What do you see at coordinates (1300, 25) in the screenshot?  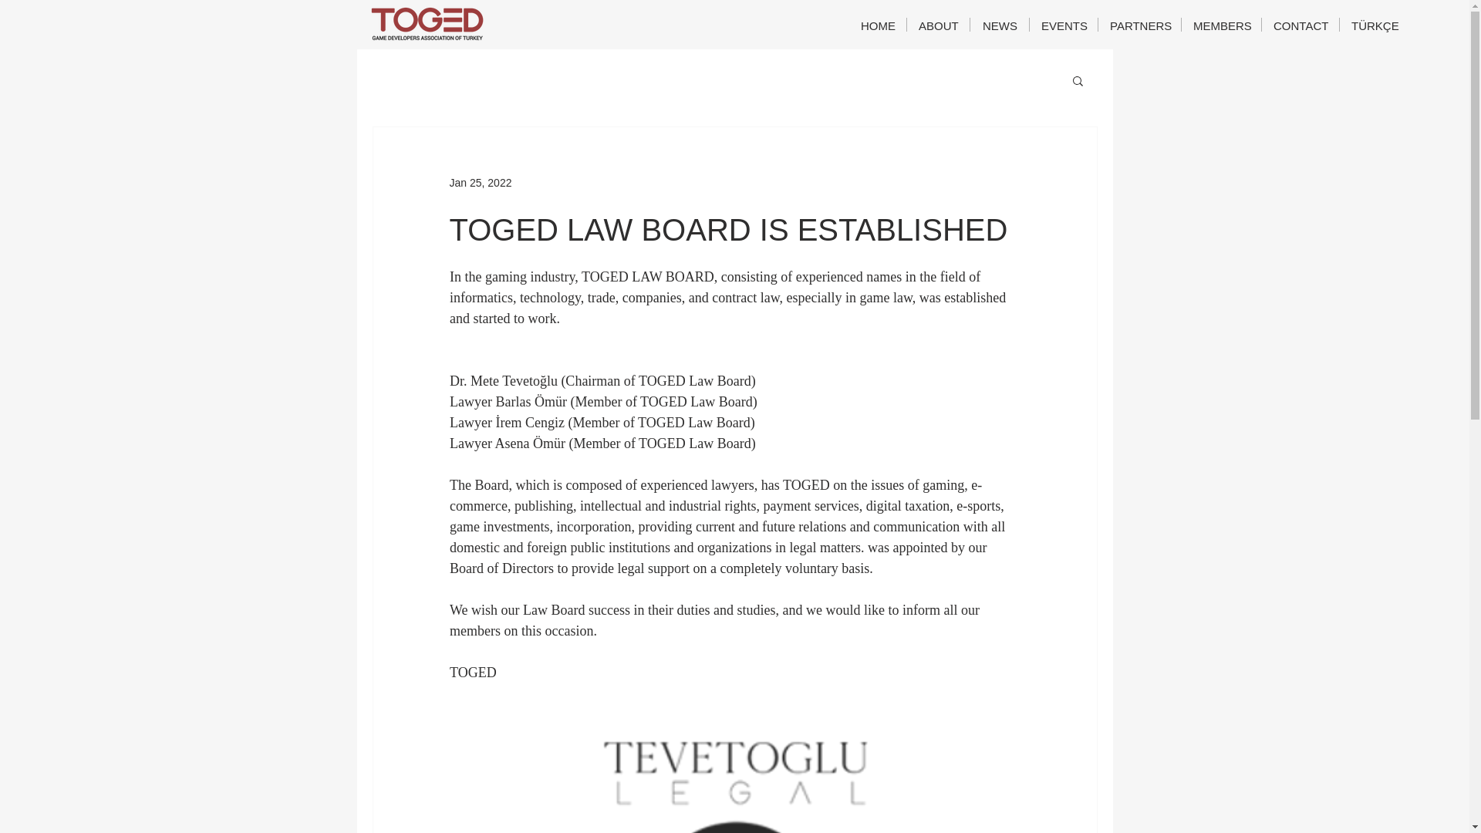 I see `CONTACT` at bounding box center [1300, 25].